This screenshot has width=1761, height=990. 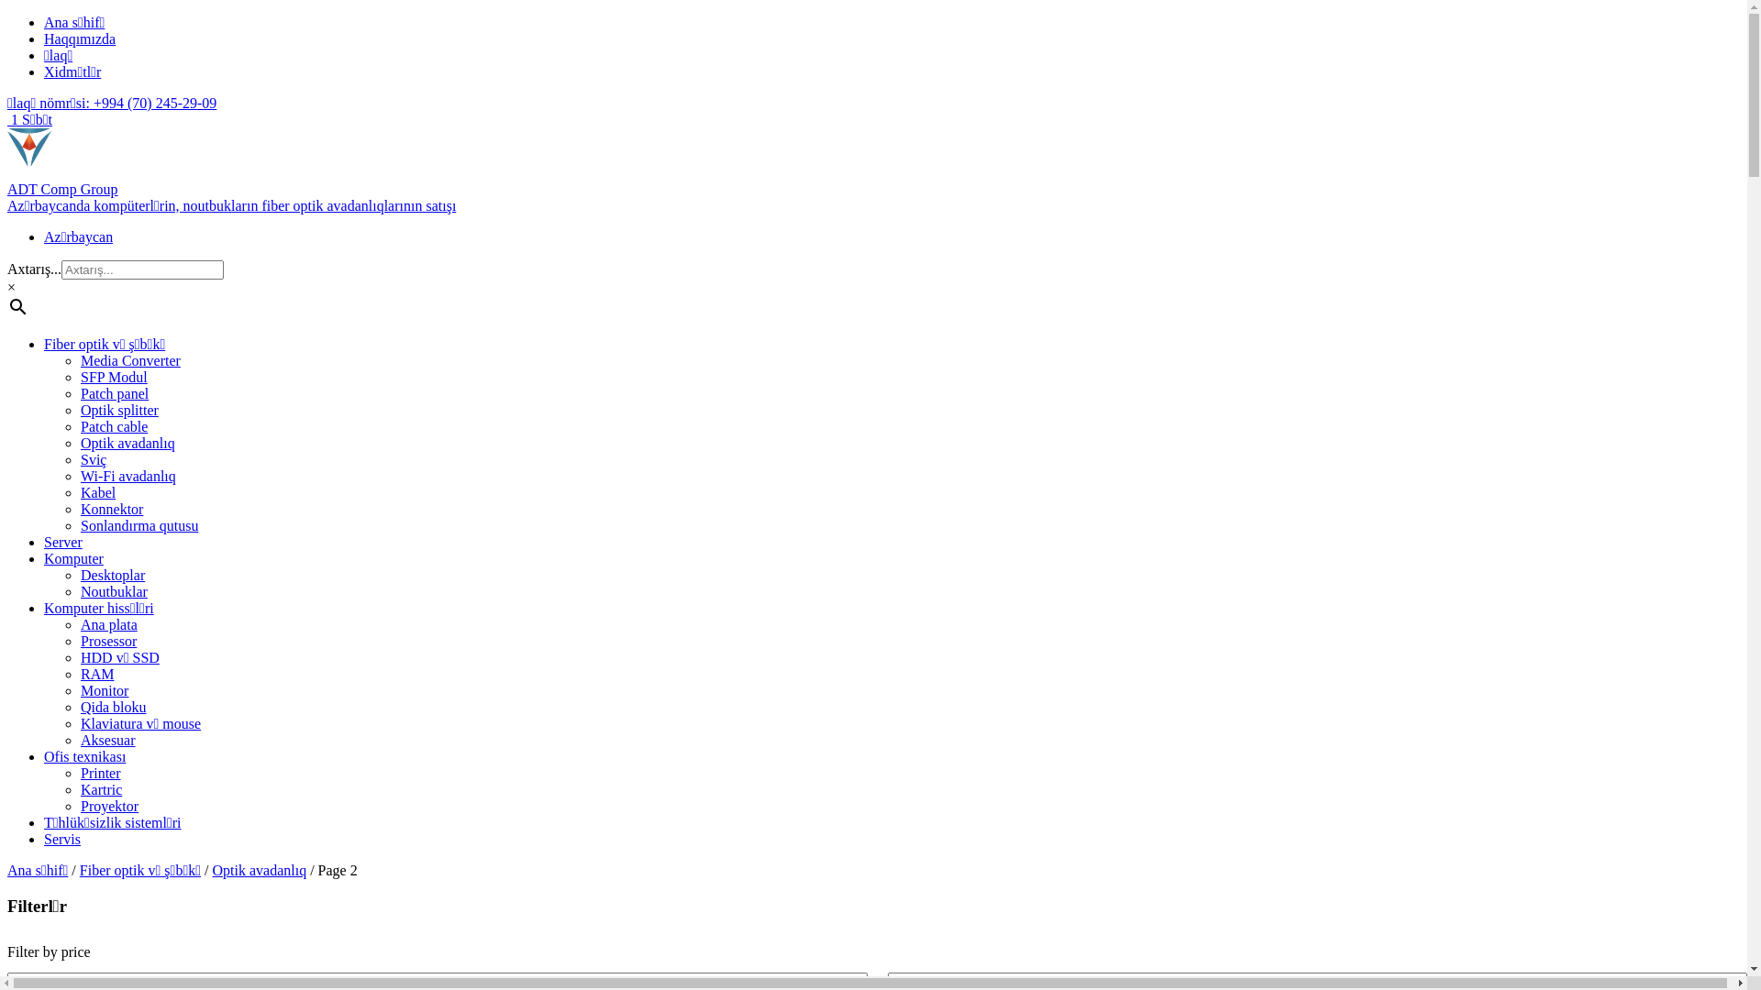 I want to click on Server, so click(x=63, y=543).